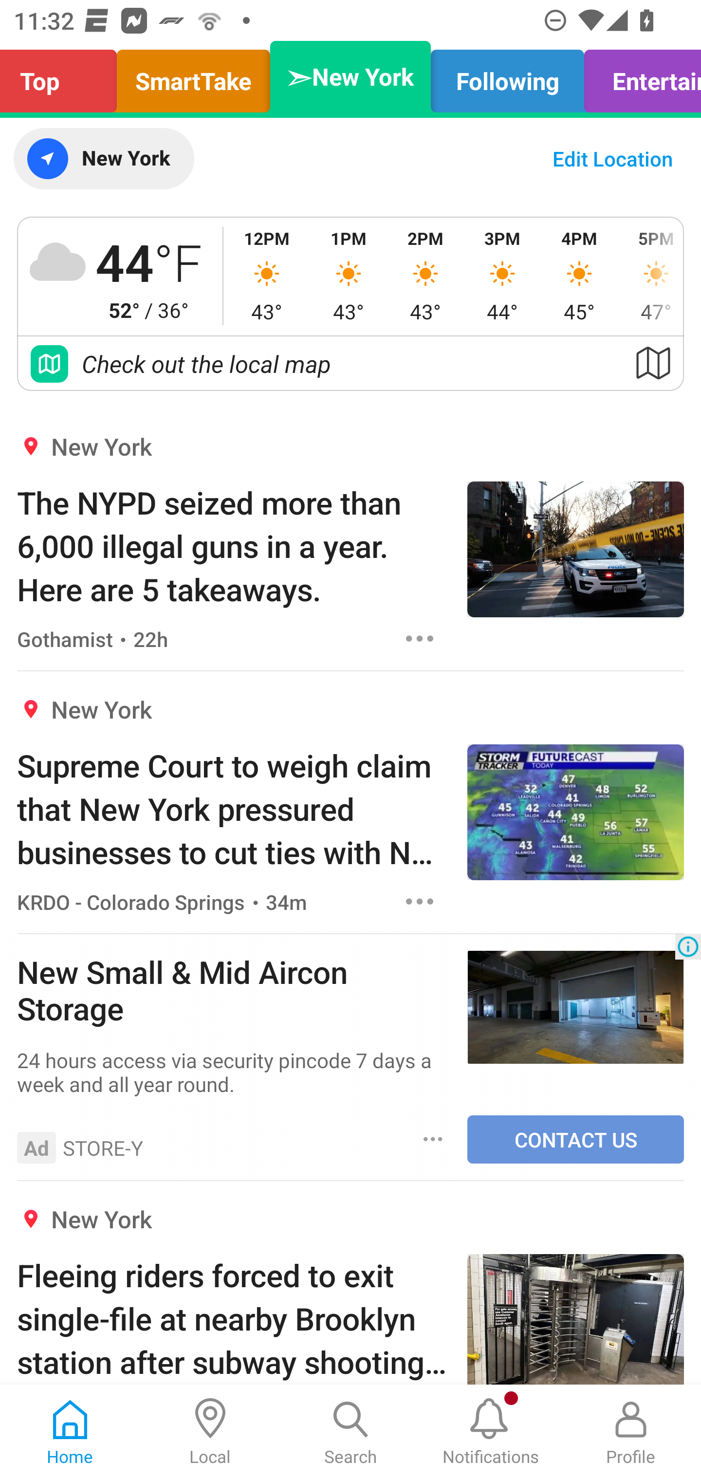 The width and height of the screenshot is (701, 1480). What do you see at coordinates (575, 1139) in the screenshot?
I see `CONTACT US` at bounding box center [575, 1139].